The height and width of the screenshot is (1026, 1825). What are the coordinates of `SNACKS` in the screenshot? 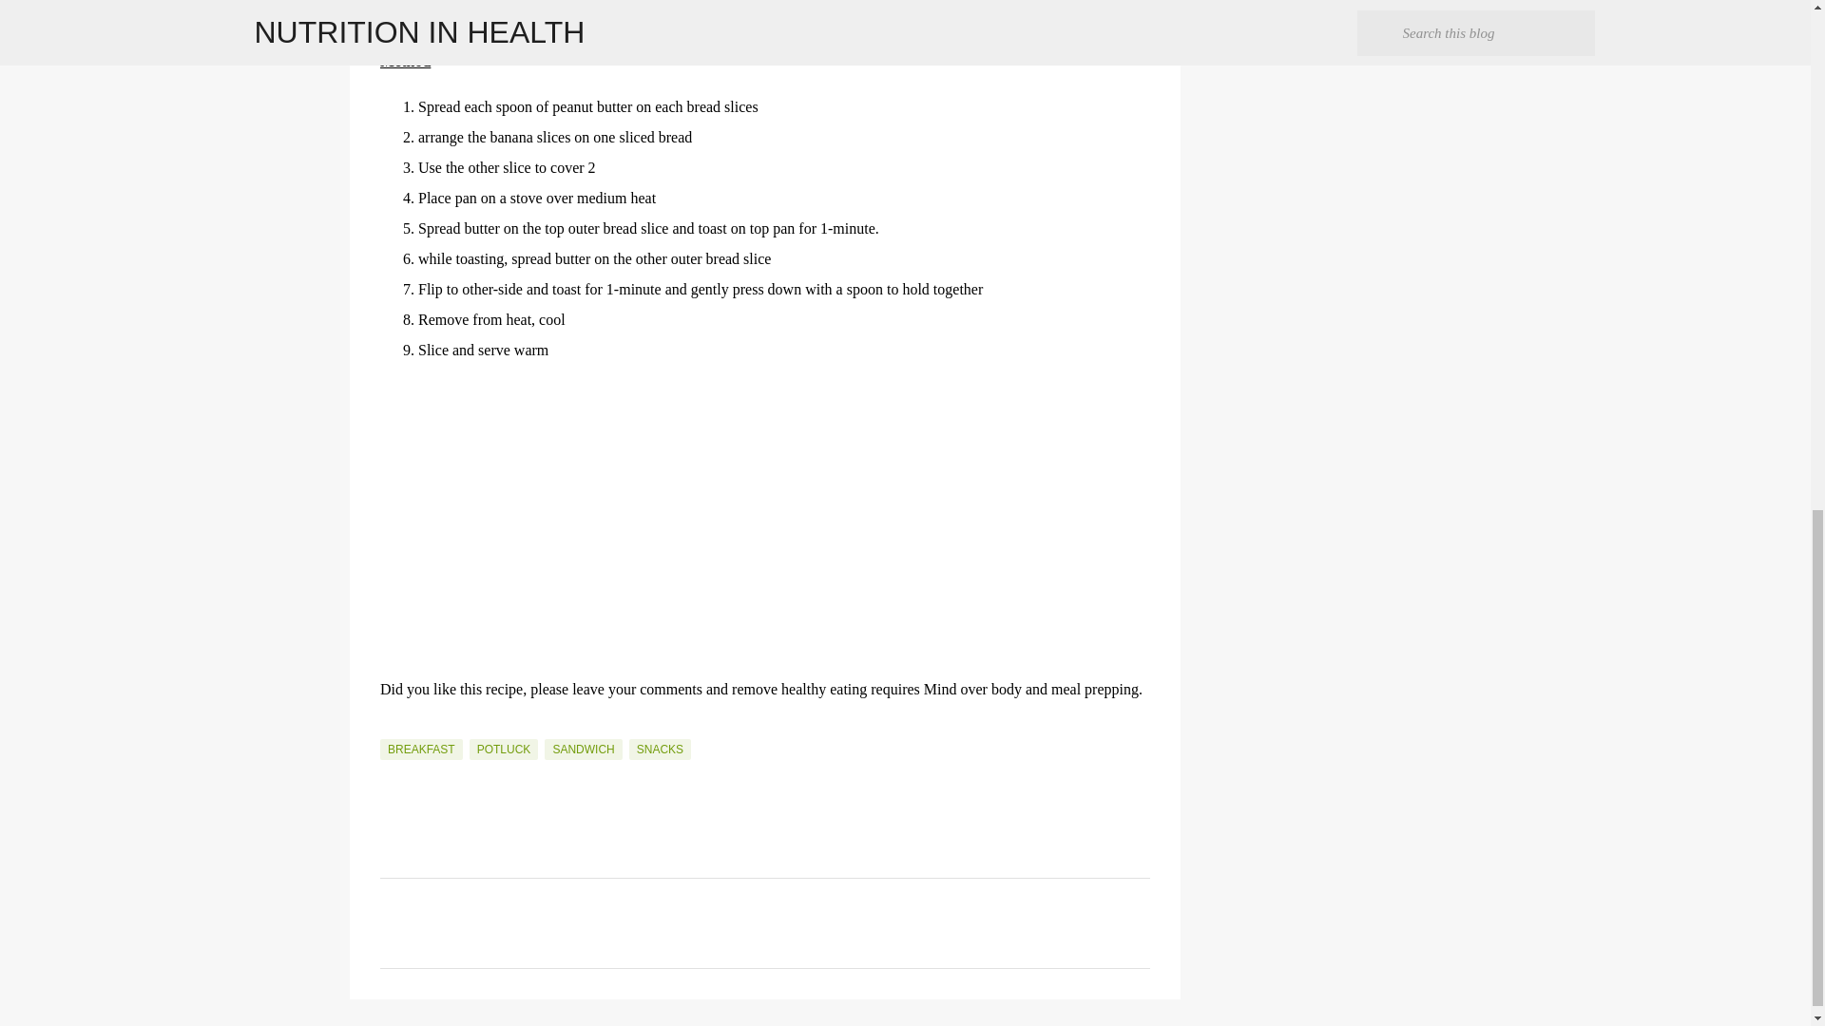 It's located at (660, 749).